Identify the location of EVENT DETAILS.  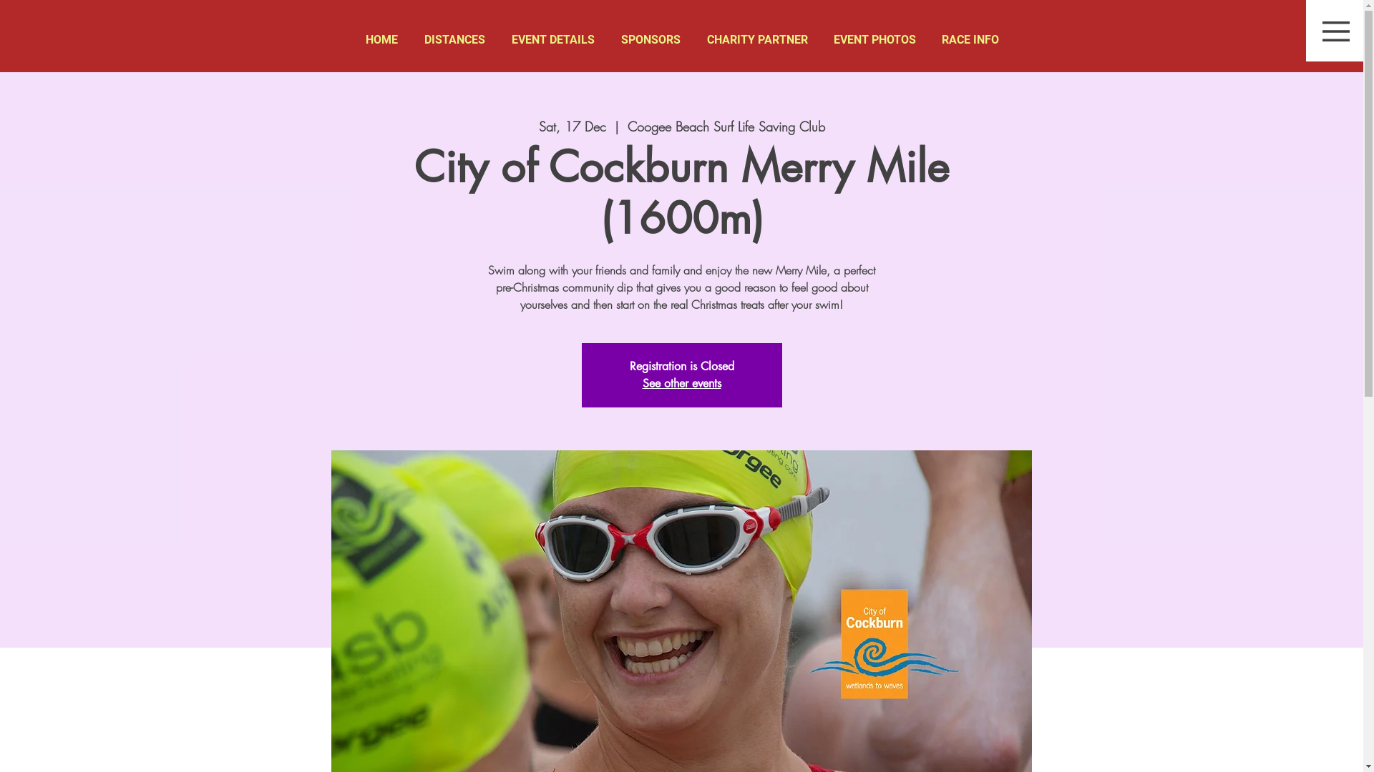
(552, 40).